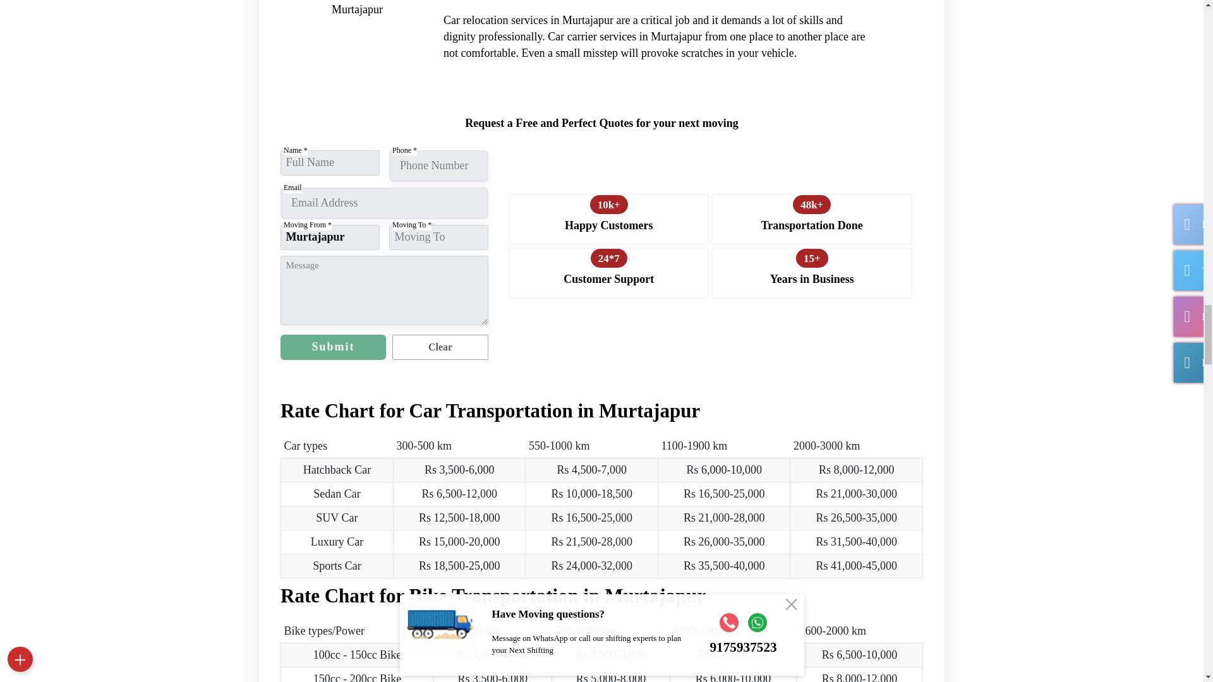  I want to click on Submit, so click(332, 347).